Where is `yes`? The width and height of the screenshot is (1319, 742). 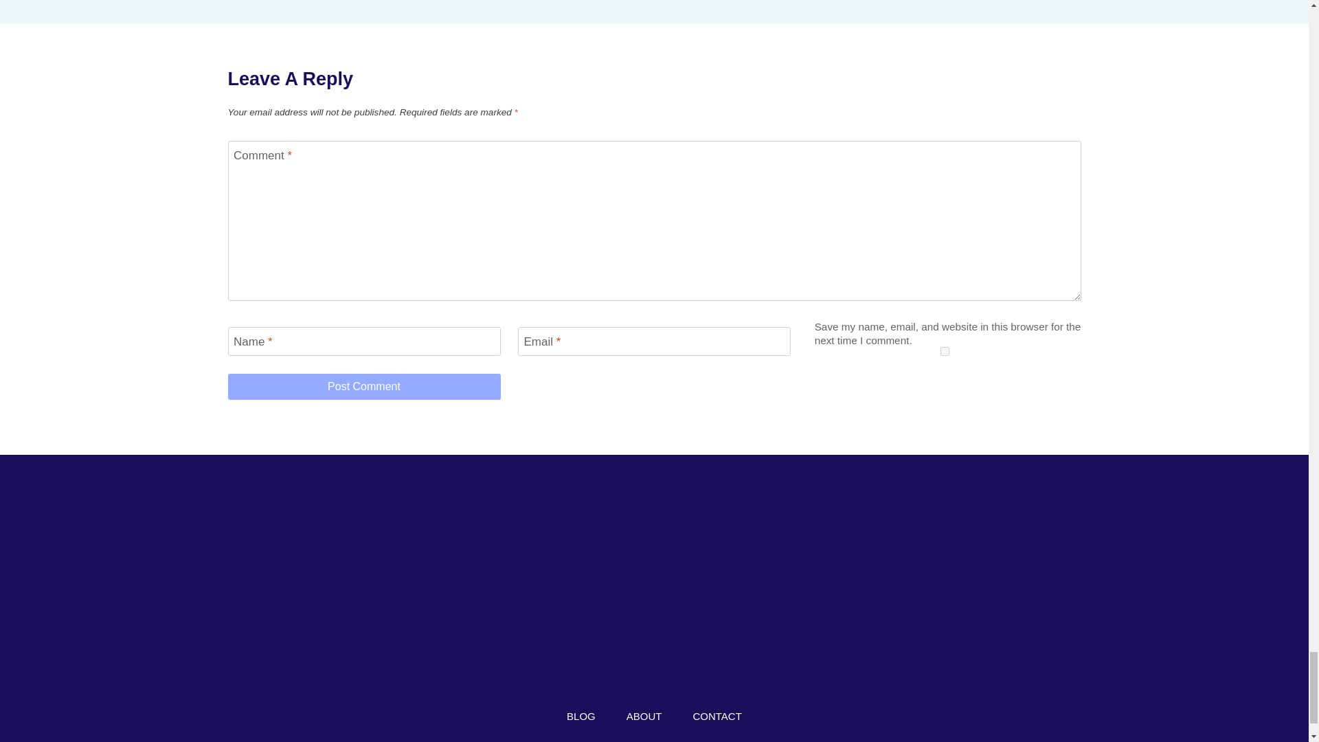 yes is located at coordinates (944, 352).